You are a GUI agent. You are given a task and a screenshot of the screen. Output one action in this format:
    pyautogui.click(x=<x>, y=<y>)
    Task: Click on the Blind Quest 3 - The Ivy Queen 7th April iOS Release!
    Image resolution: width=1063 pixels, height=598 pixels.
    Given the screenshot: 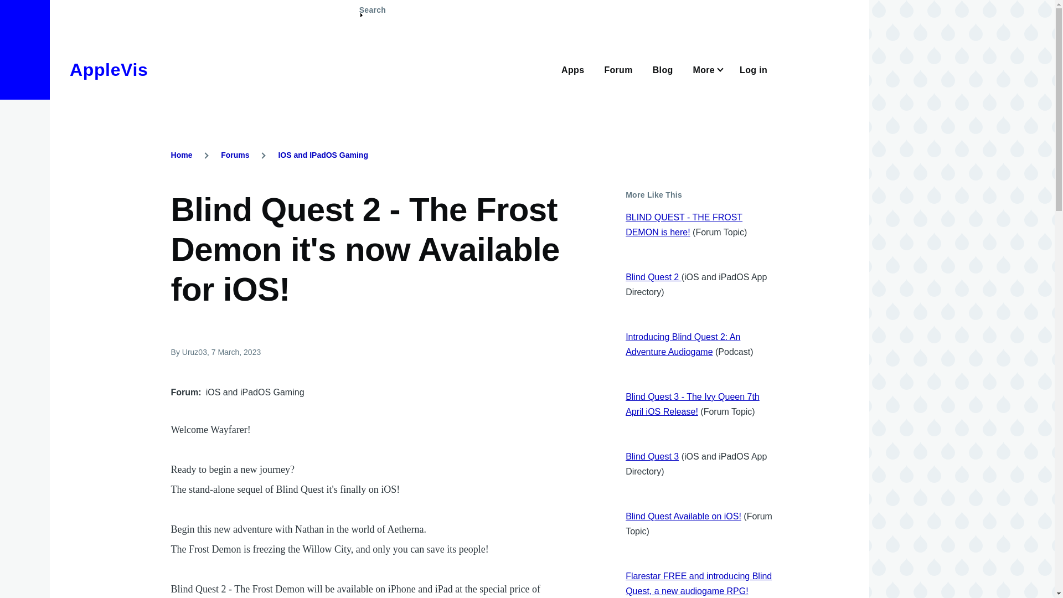 What is the action you would take?
    pyautogui.click(x=693, y=404)
    